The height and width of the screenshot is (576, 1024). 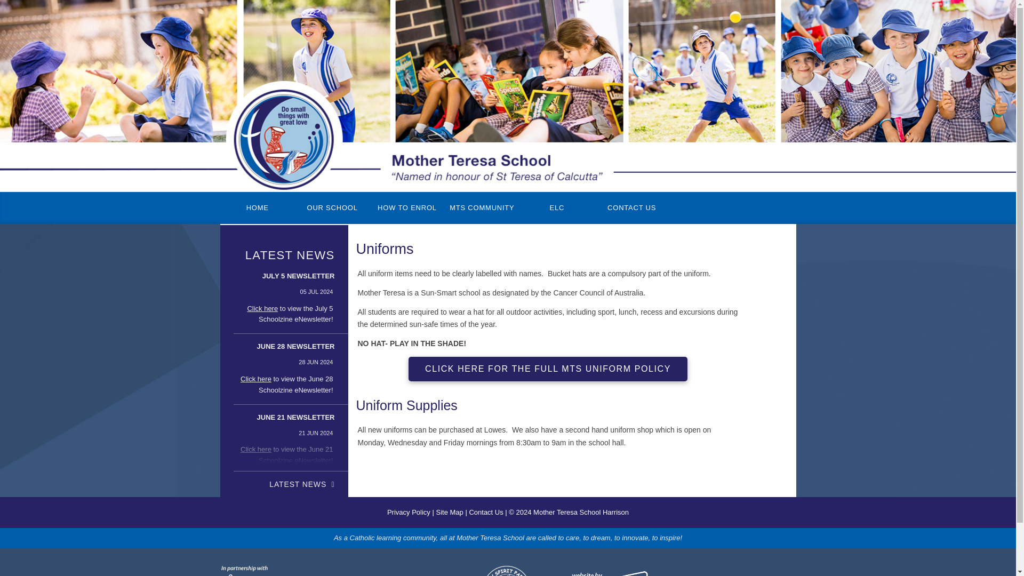 I want to click on Home, so click(x=257, y=208).